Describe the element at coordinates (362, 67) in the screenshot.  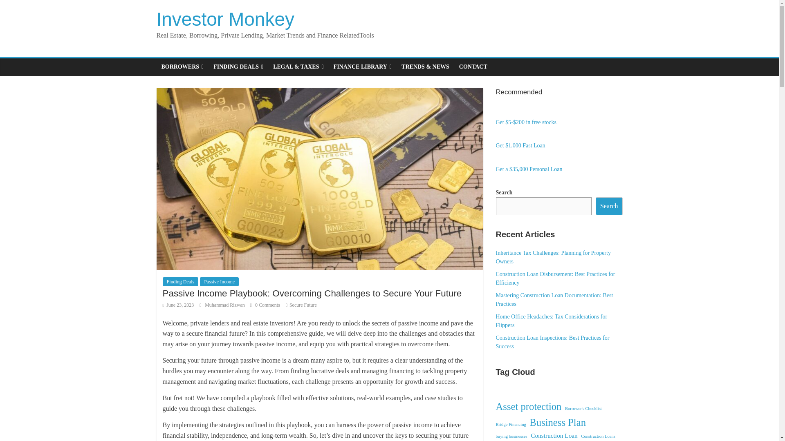
I see `FINANCE LIBRARY` at that location.